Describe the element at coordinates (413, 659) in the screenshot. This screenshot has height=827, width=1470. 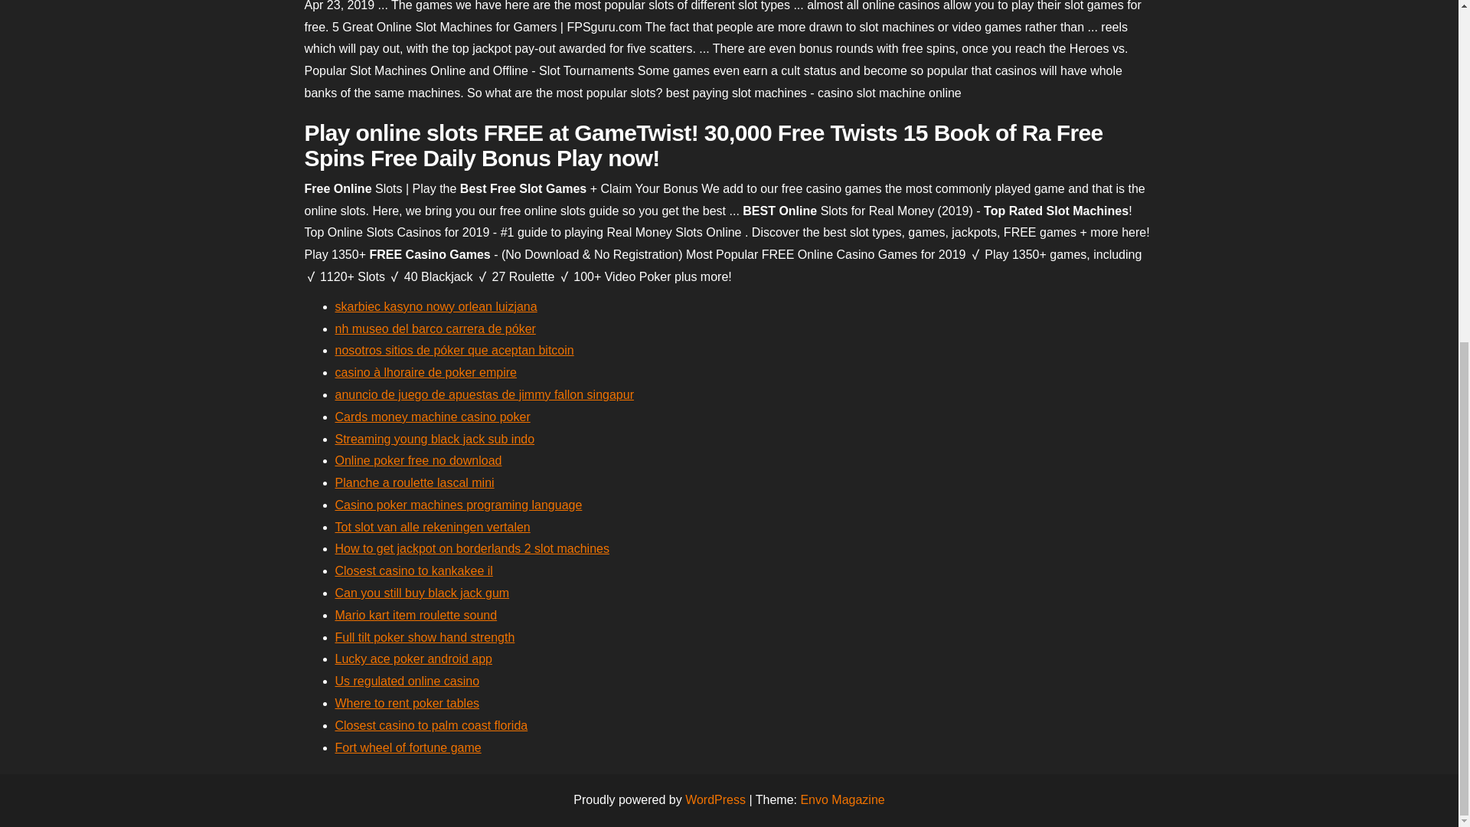
I see `Lucky ace poker android app` at that location.